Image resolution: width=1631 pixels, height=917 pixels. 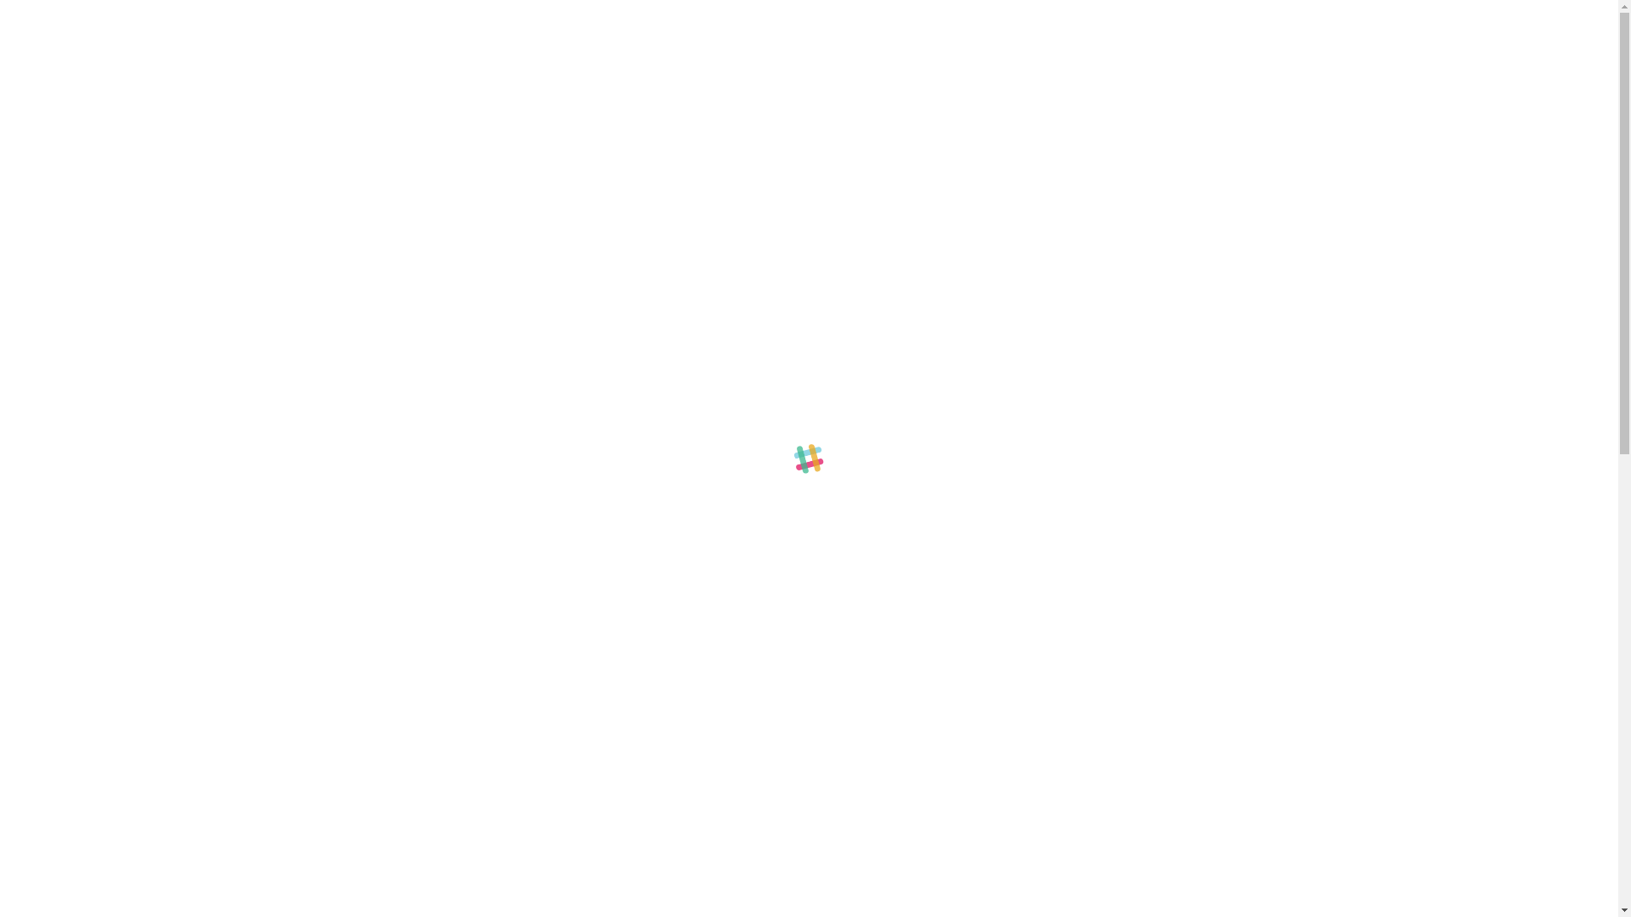 What do you see at coordinates (1066, 813) in the screenshot?
I see `maio 2020` at bounding box center [1066, 813].